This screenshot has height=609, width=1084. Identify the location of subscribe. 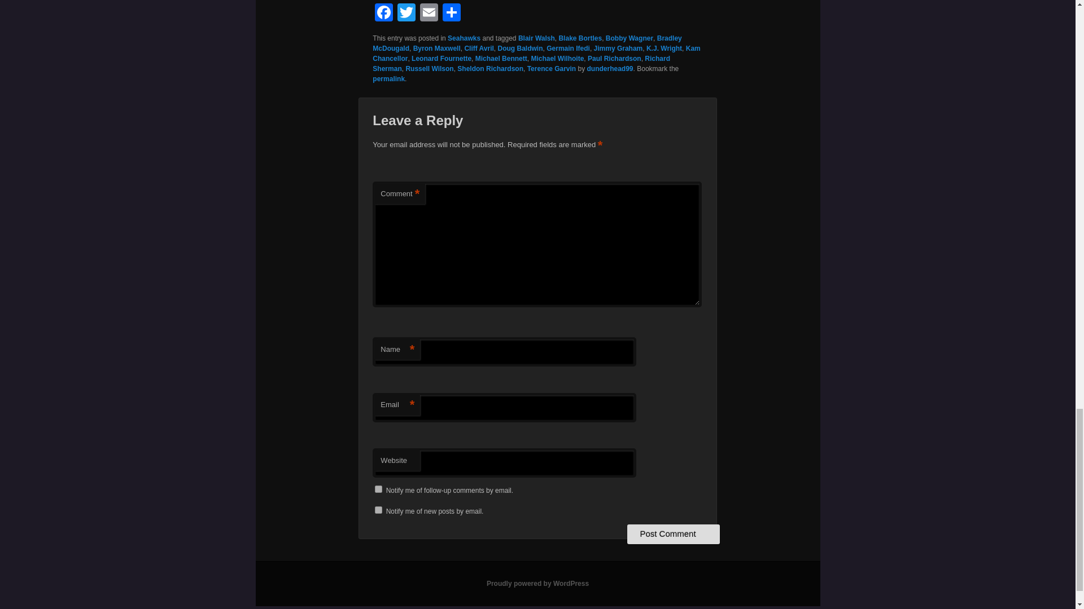
(378, 510).